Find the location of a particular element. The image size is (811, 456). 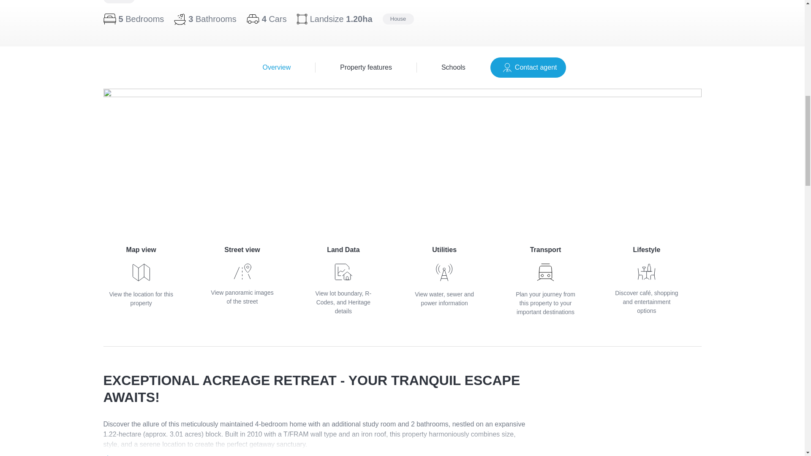

View more is located at coordinates (402, 68).